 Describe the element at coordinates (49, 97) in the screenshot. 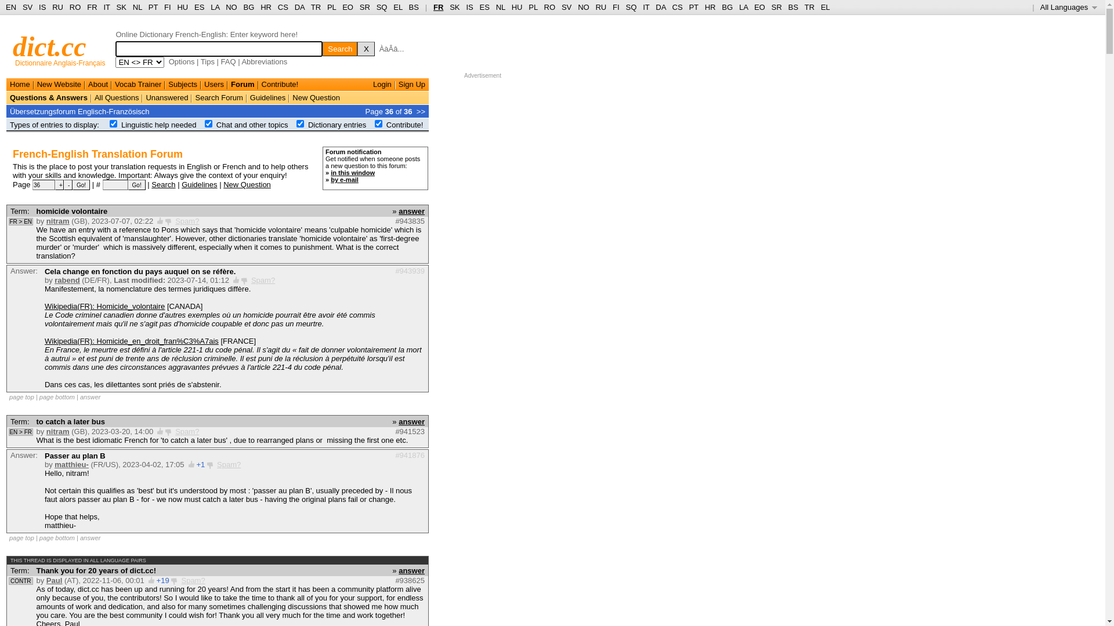

I see `Questions & Answers` at that location.